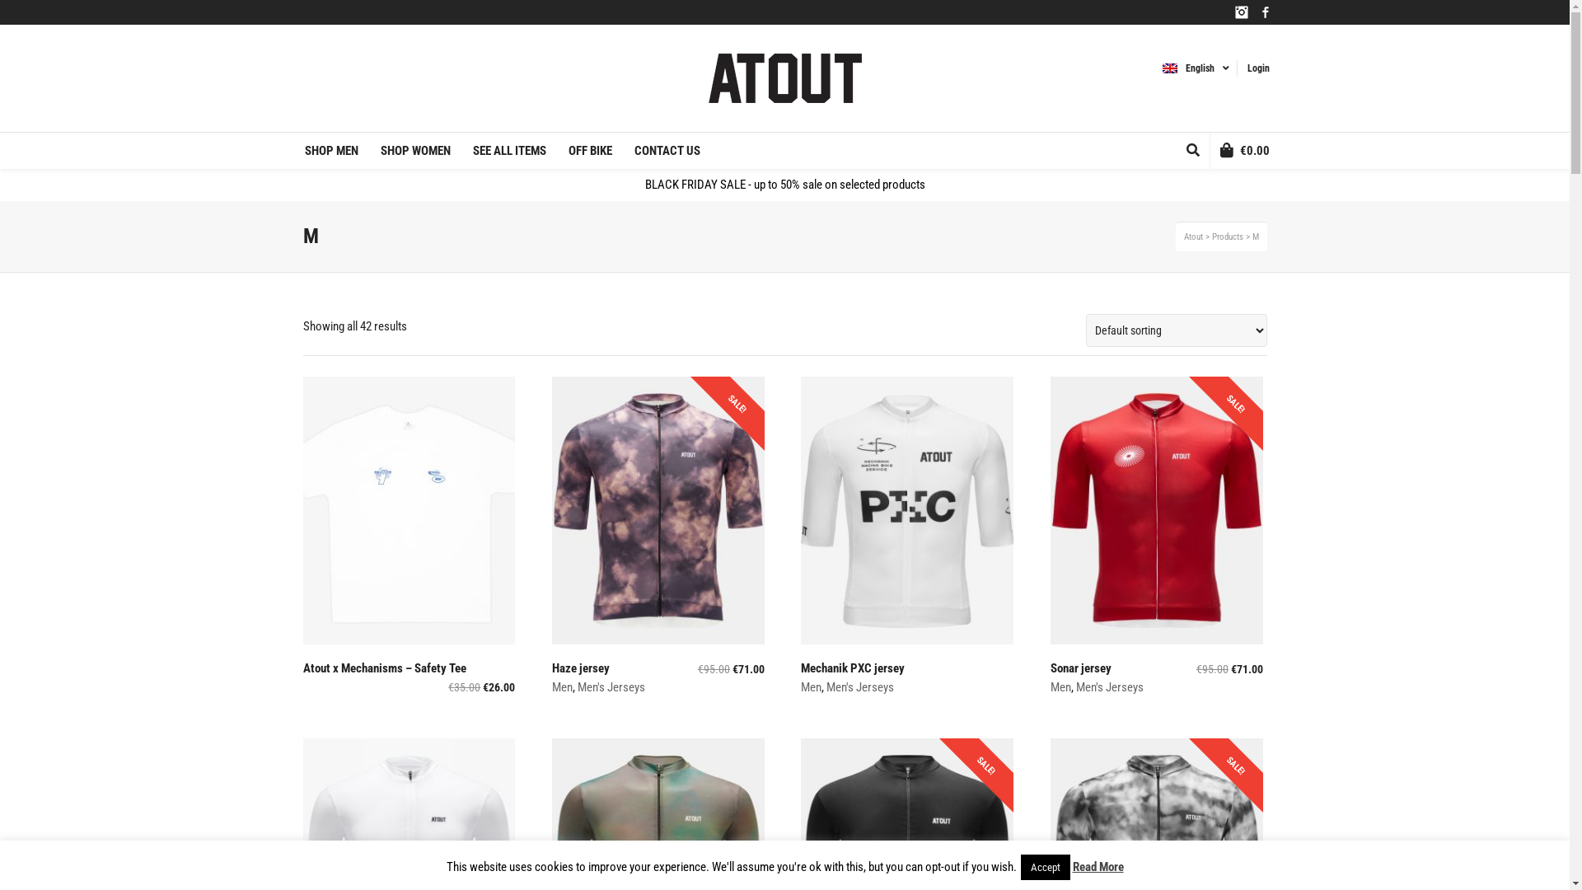 The height and width of the screenshot is (890, 1582). Describe the element at coordinates (1061, 687) in the screenshot. I see `Men` at that location.